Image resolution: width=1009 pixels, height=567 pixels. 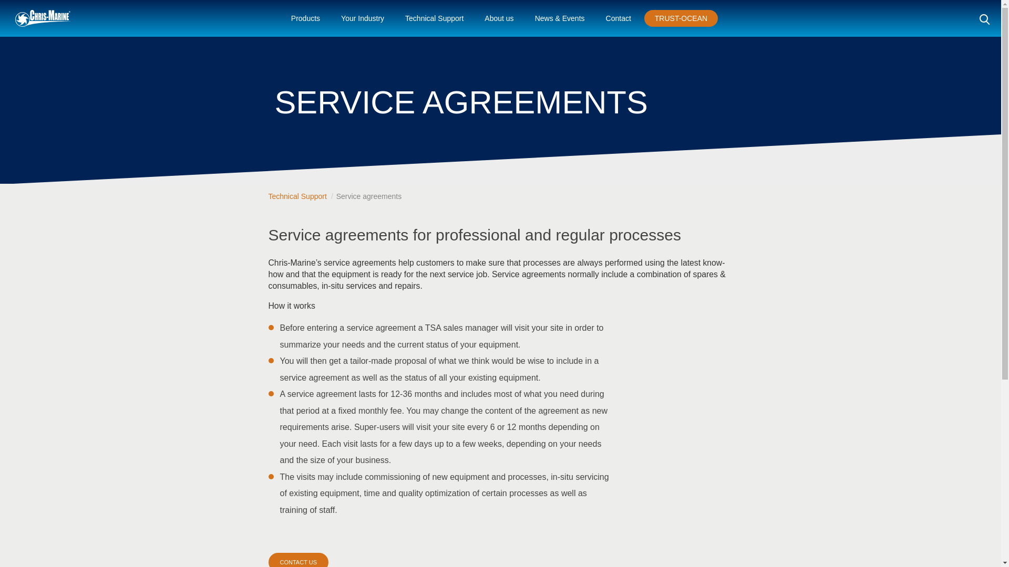 I want to click on Your Industry, so click(x=363, y=18).